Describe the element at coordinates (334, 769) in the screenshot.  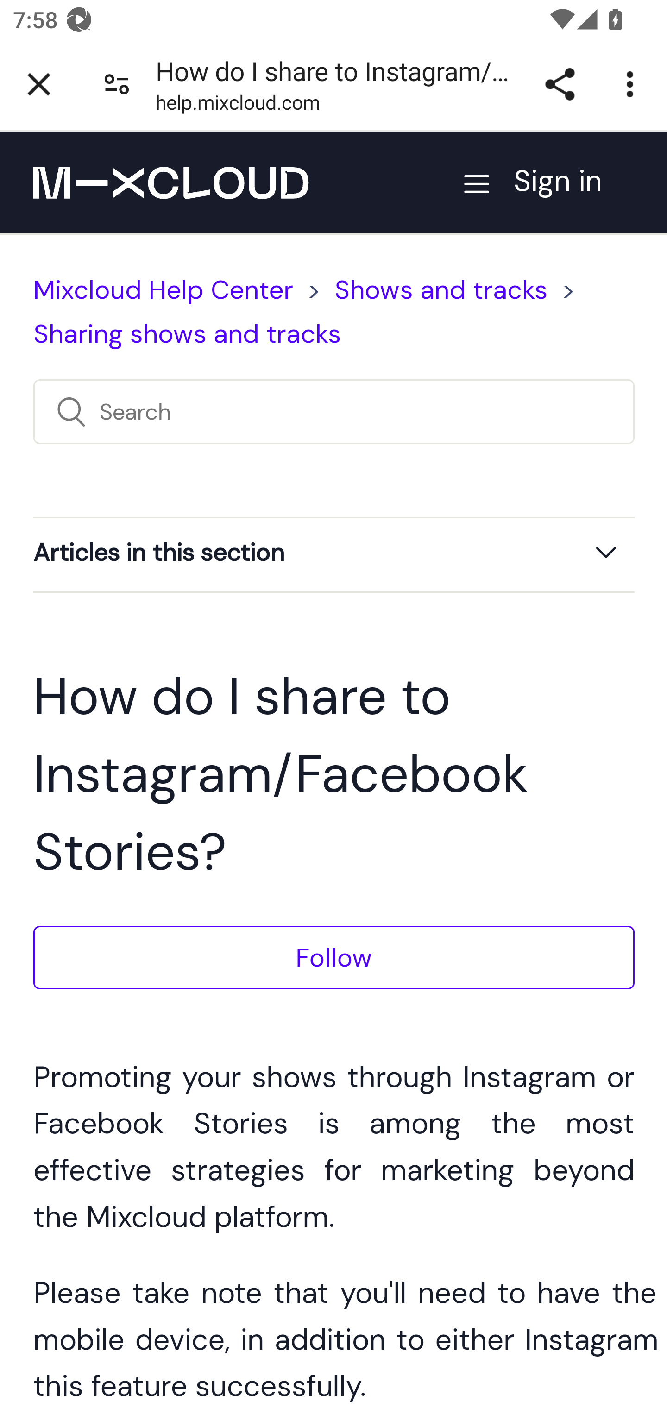
I see `Reposting shows` at that location.